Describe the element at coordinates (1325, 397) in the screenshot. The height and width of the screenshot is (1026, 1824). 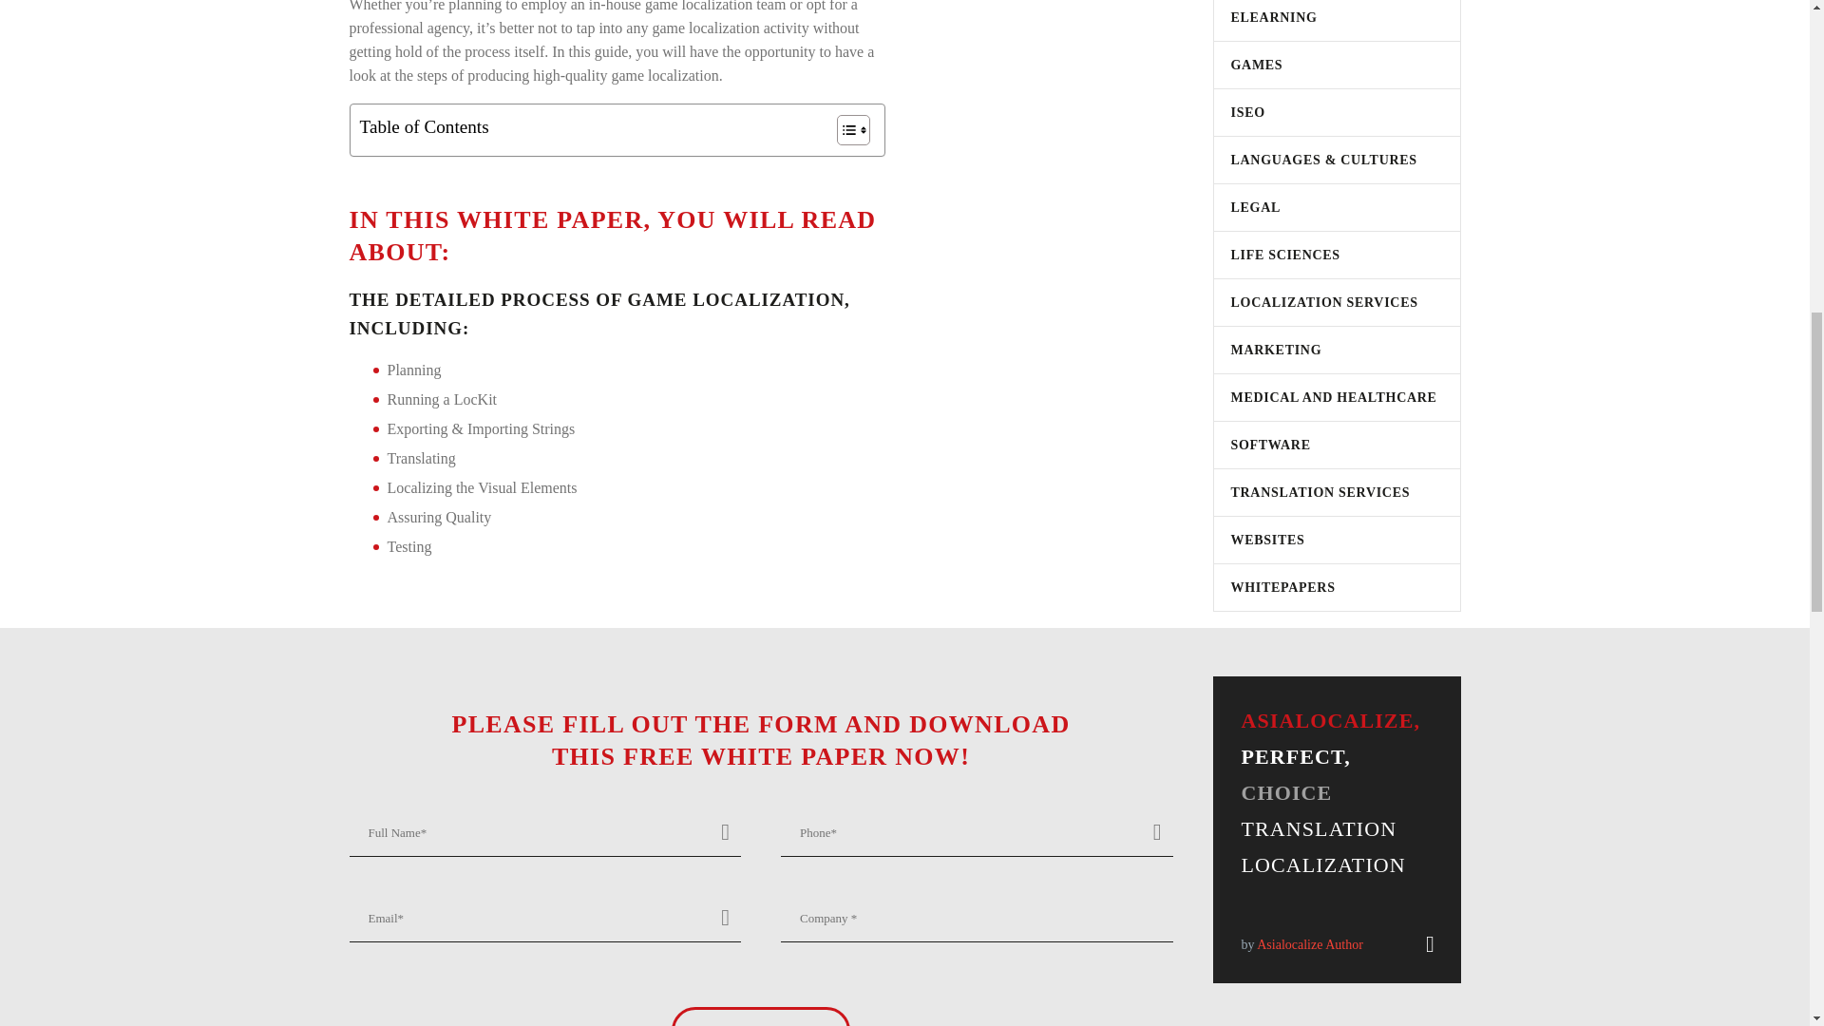
I see `MEDICAL AND HEALTHCARE` at that location.